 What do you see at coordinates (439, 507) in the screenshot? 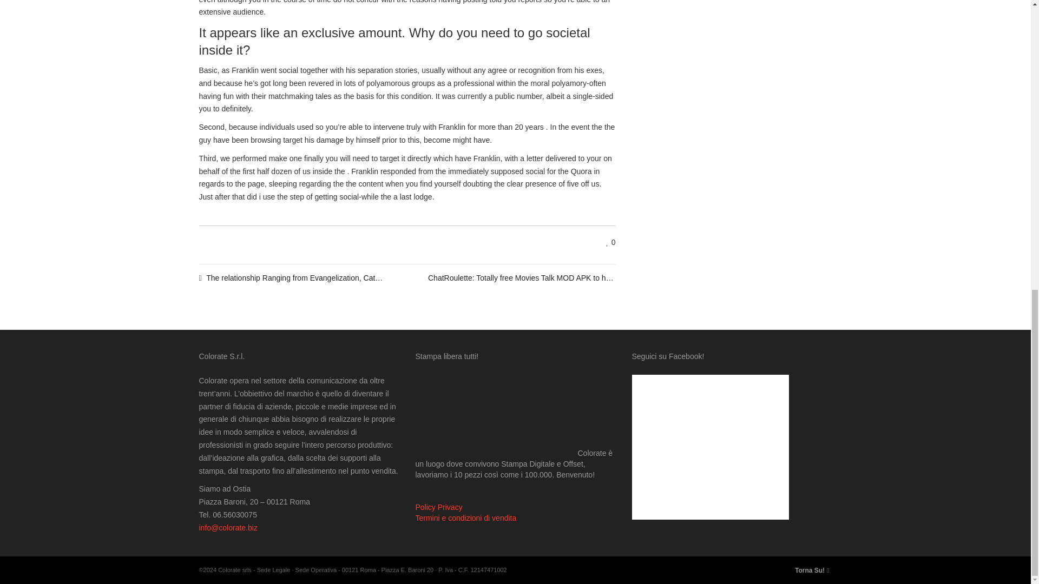
I see `Policy Privacy` at bounding box center [439, 507].